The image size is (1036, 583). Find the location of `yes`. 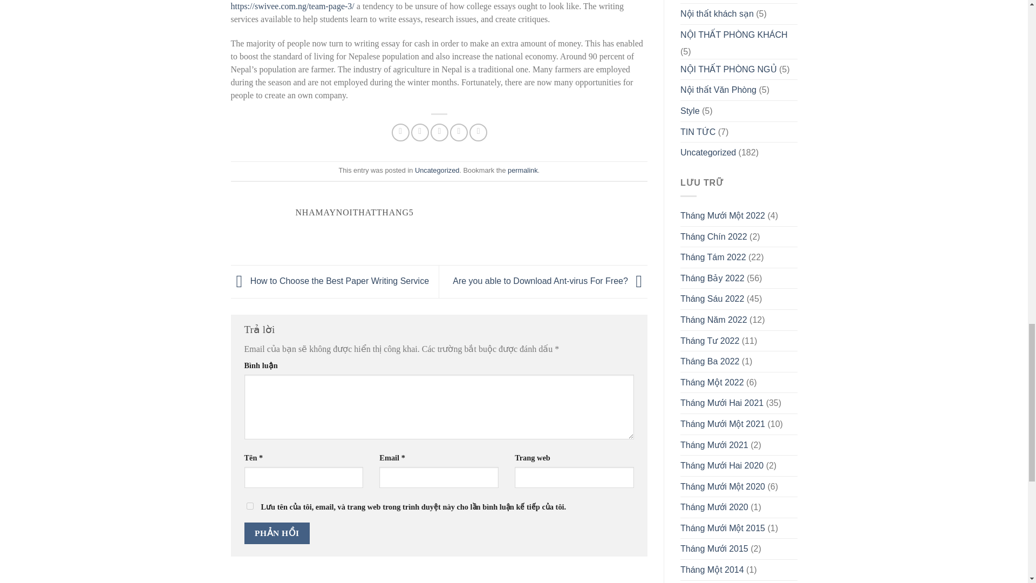

yes is located at coordinates (249, 505).